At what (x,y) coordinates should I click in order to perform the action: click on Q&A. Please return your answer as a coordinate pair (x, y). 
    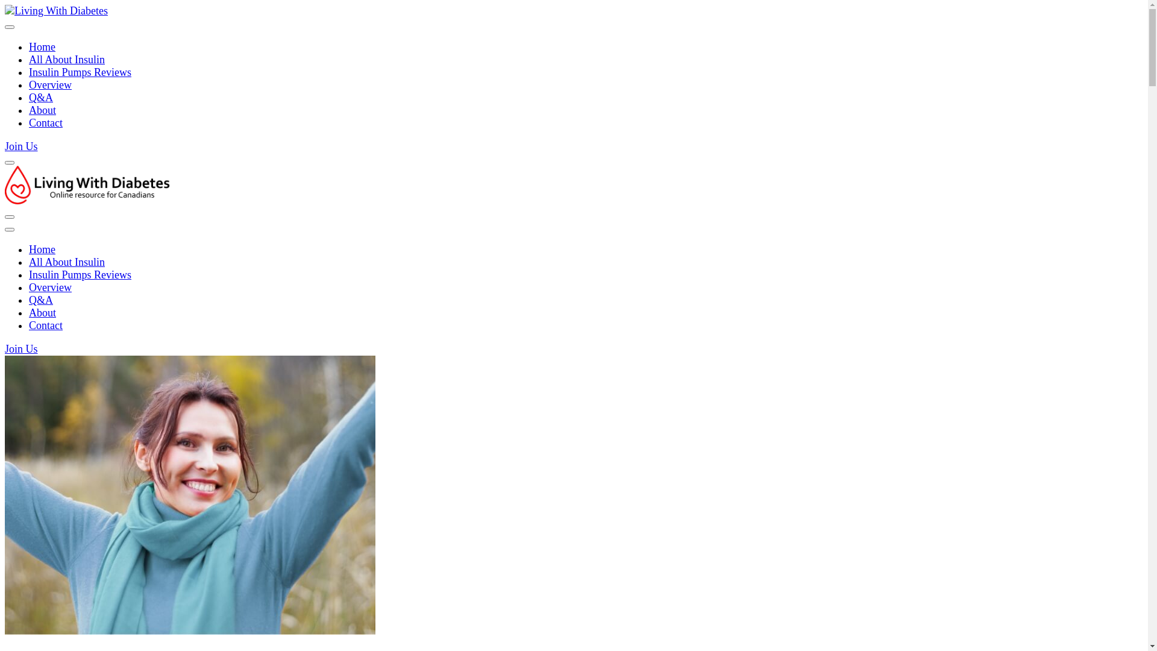
    Looking at the image, I should click on (41, 300).